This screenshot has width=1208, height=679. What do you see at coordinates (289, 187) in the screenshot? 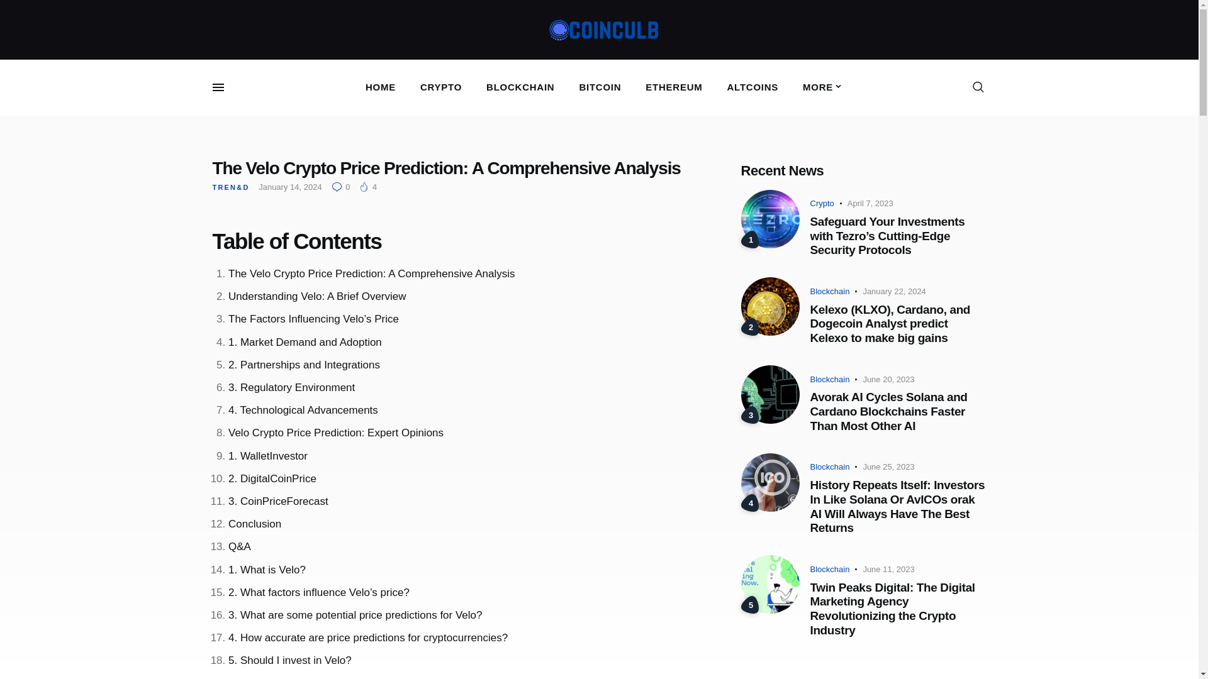
I see `January 14, 2024` at bounding box center [289, 187].